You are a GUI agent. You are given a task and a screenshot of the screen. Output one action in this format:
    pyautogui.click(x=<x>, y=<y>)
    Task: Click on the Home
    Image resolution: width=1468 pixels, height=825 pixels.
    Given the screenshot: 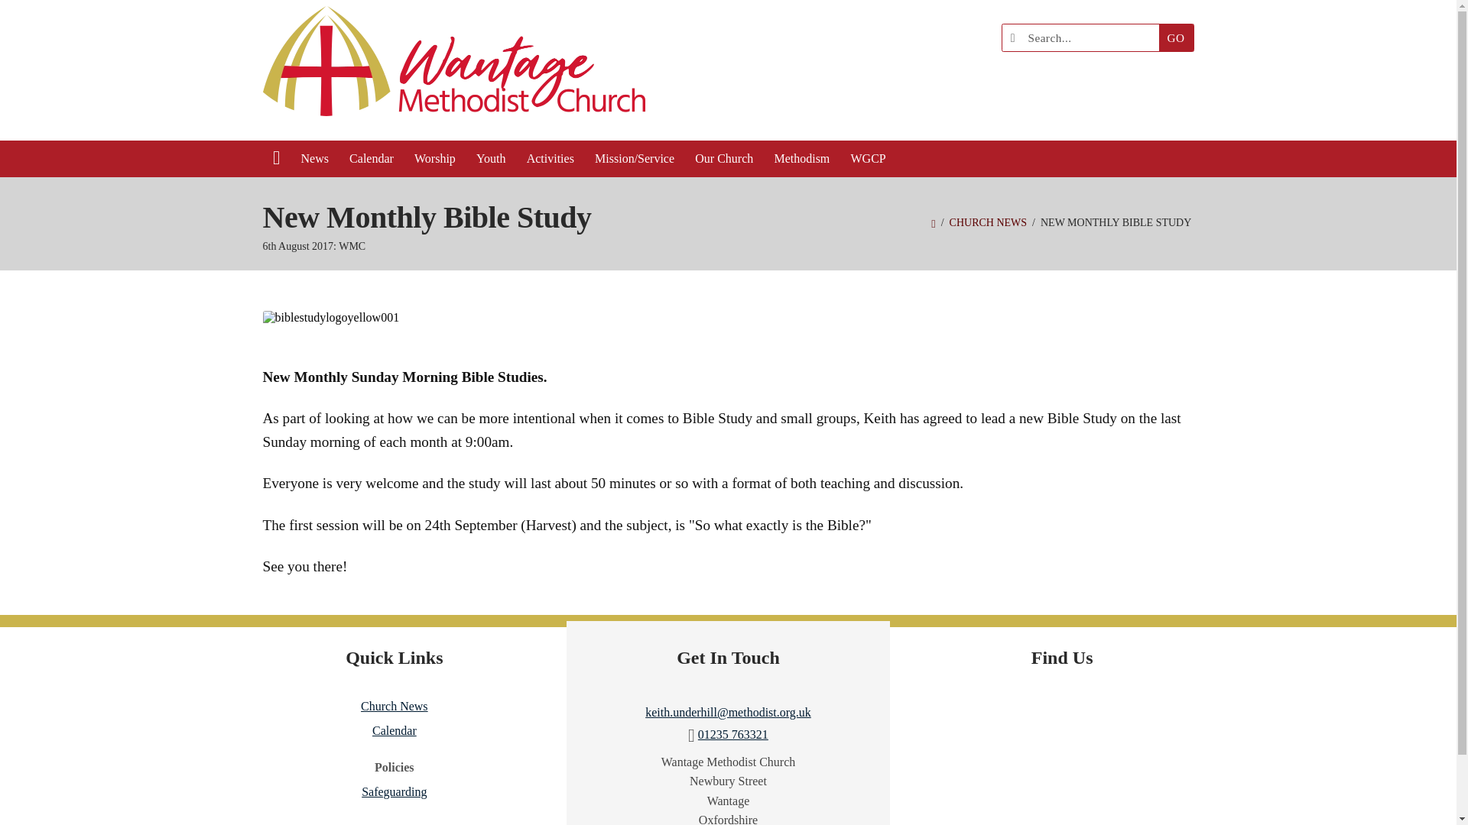 What is the action you would take?
    pyautogui.click(x=933, y=223)
    